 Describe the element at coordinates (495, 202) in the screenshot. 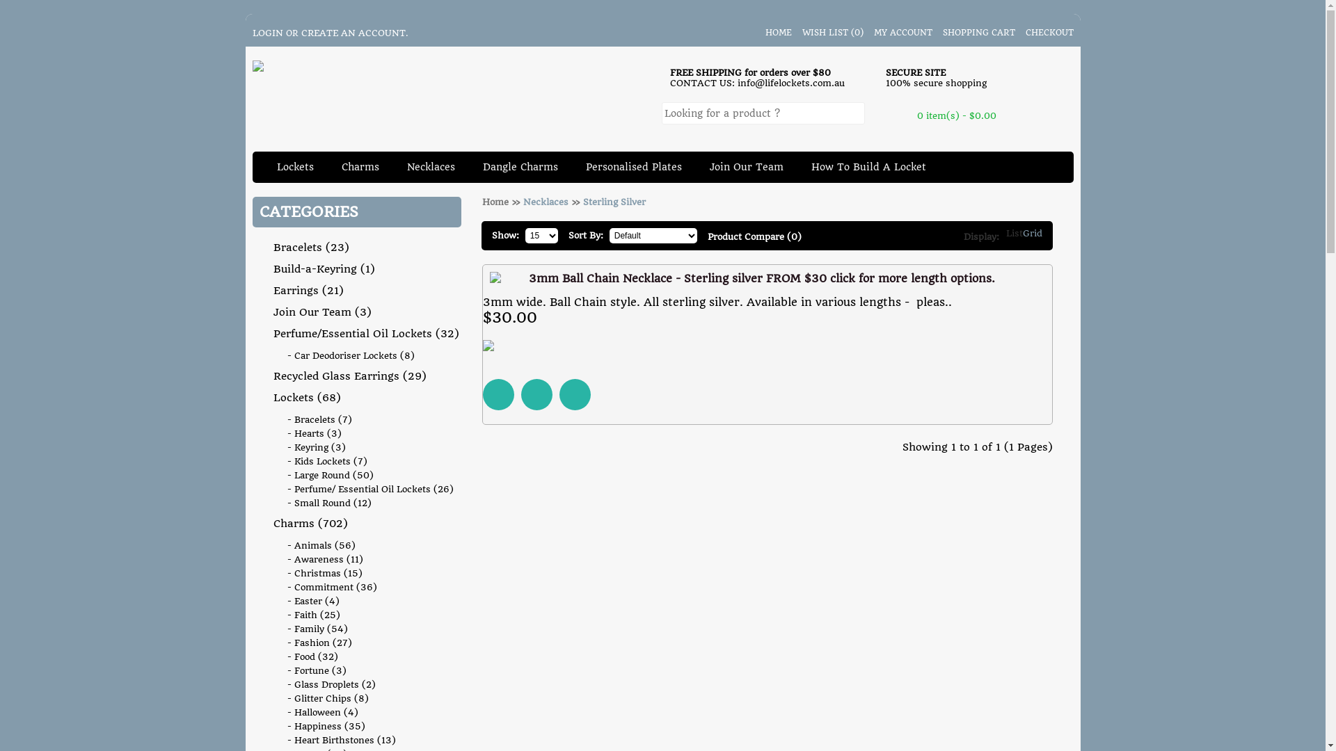

I see `Home` at that location.